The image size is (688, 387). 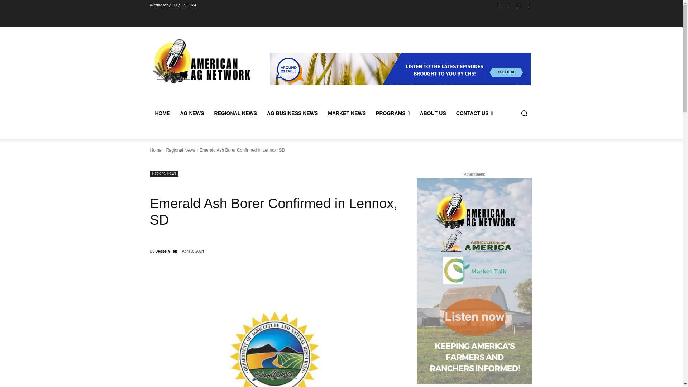 What do you see at coordinates (433, 113) in the screenshot?
I see `ABOUT US` at bounding box center [433, 113].